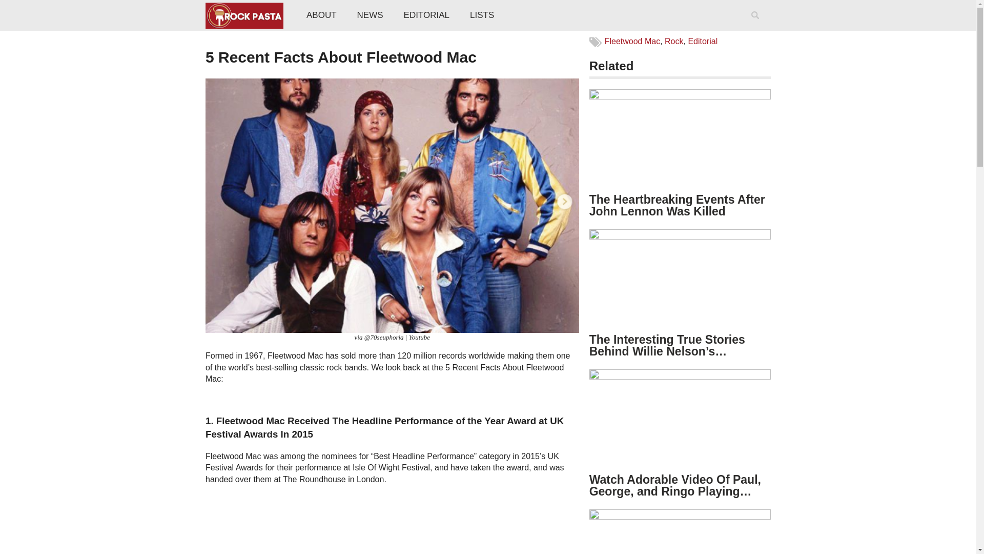 The height and width of the screenshot is (554, 984). I want to click on Search, so click(757, 29).